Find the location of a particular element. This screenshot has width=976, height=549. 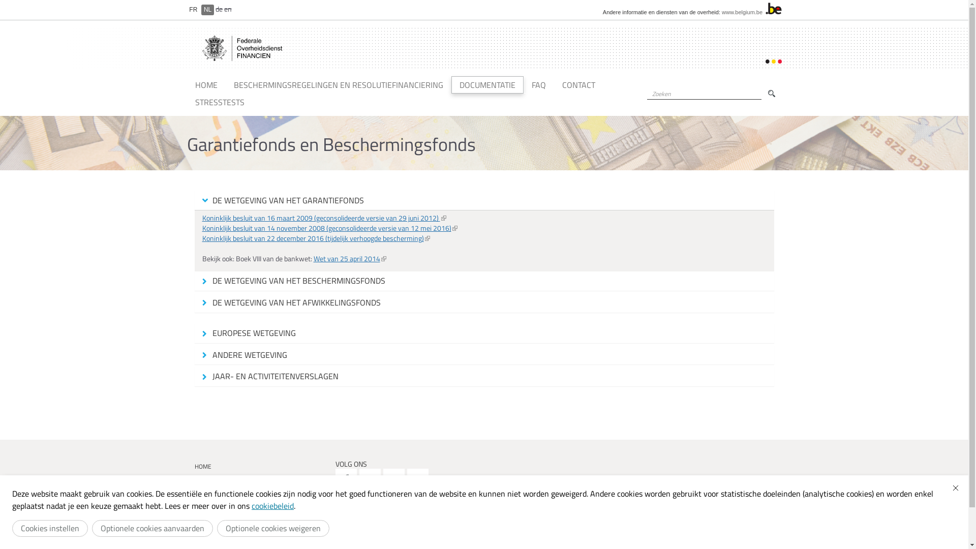

CONTACT is located at coordinates (261, 527).